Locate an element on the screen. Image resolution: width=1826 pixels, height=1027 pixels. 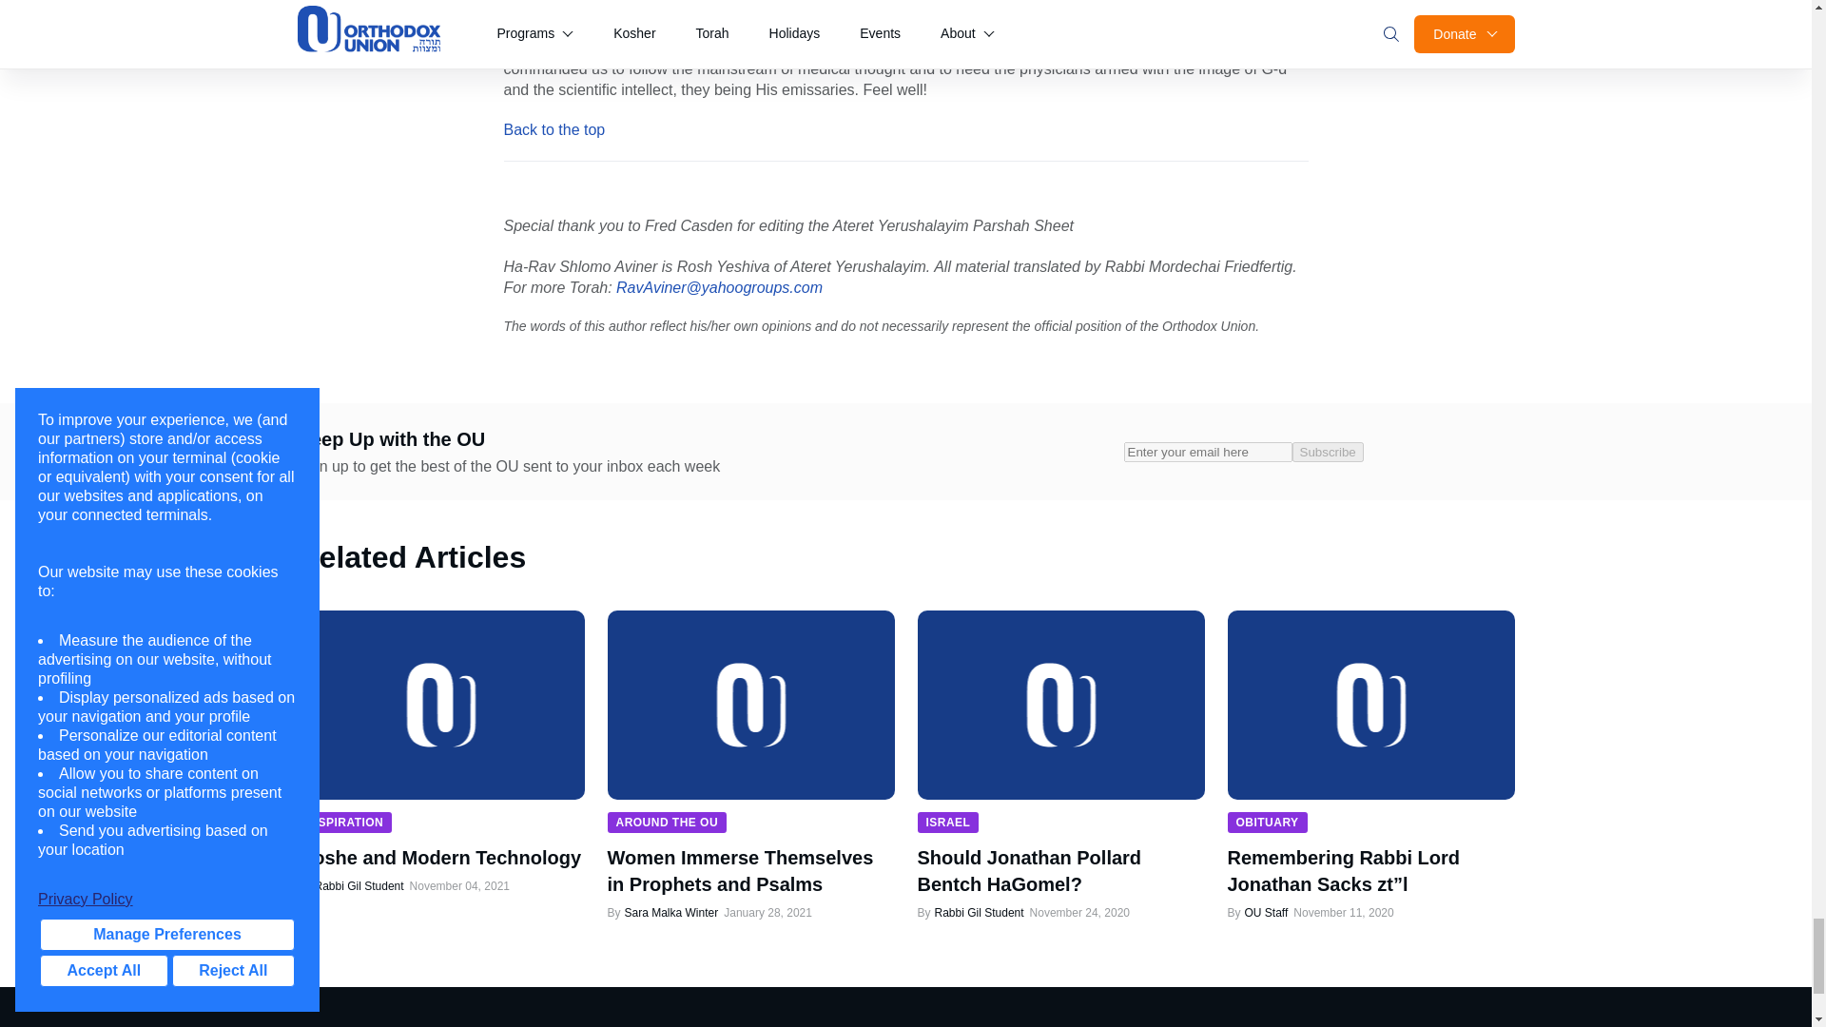
Posts by OU Staff is located at coordinates (1266, 912).